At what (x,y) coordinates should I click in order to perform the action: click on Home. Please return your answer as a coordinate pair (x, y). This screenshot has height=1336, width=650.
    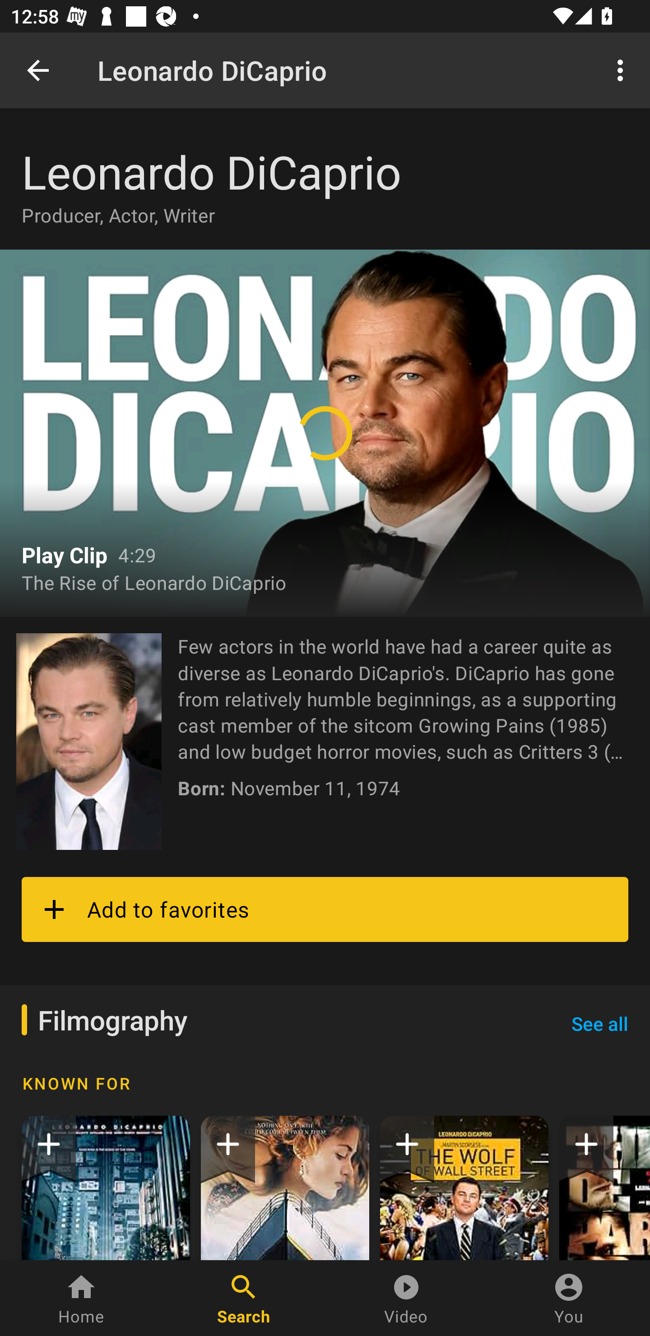
    Looking at the image, I should click on (81, 1298).